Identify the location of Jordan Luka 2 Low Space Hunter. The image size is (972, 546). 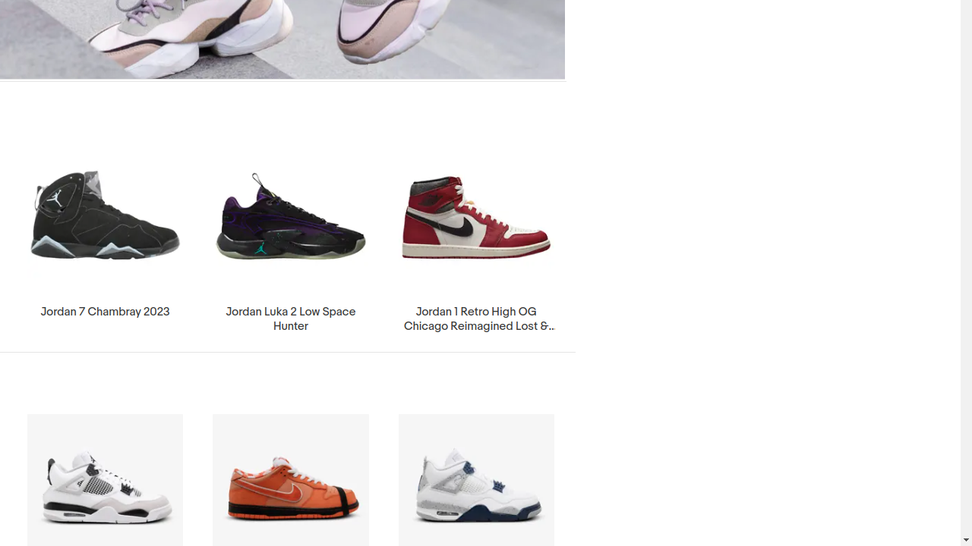
(291, 238).